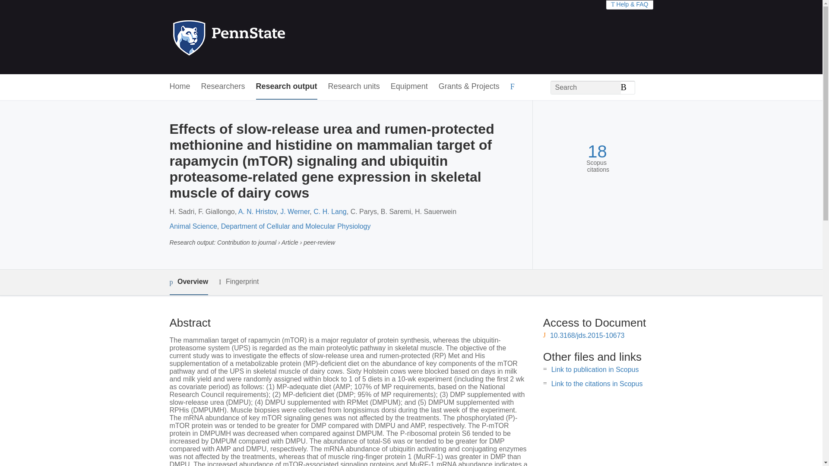 Image resolution: width=829 pixels, height=466 pixels. I want to click on Overview, so click(188, 282).